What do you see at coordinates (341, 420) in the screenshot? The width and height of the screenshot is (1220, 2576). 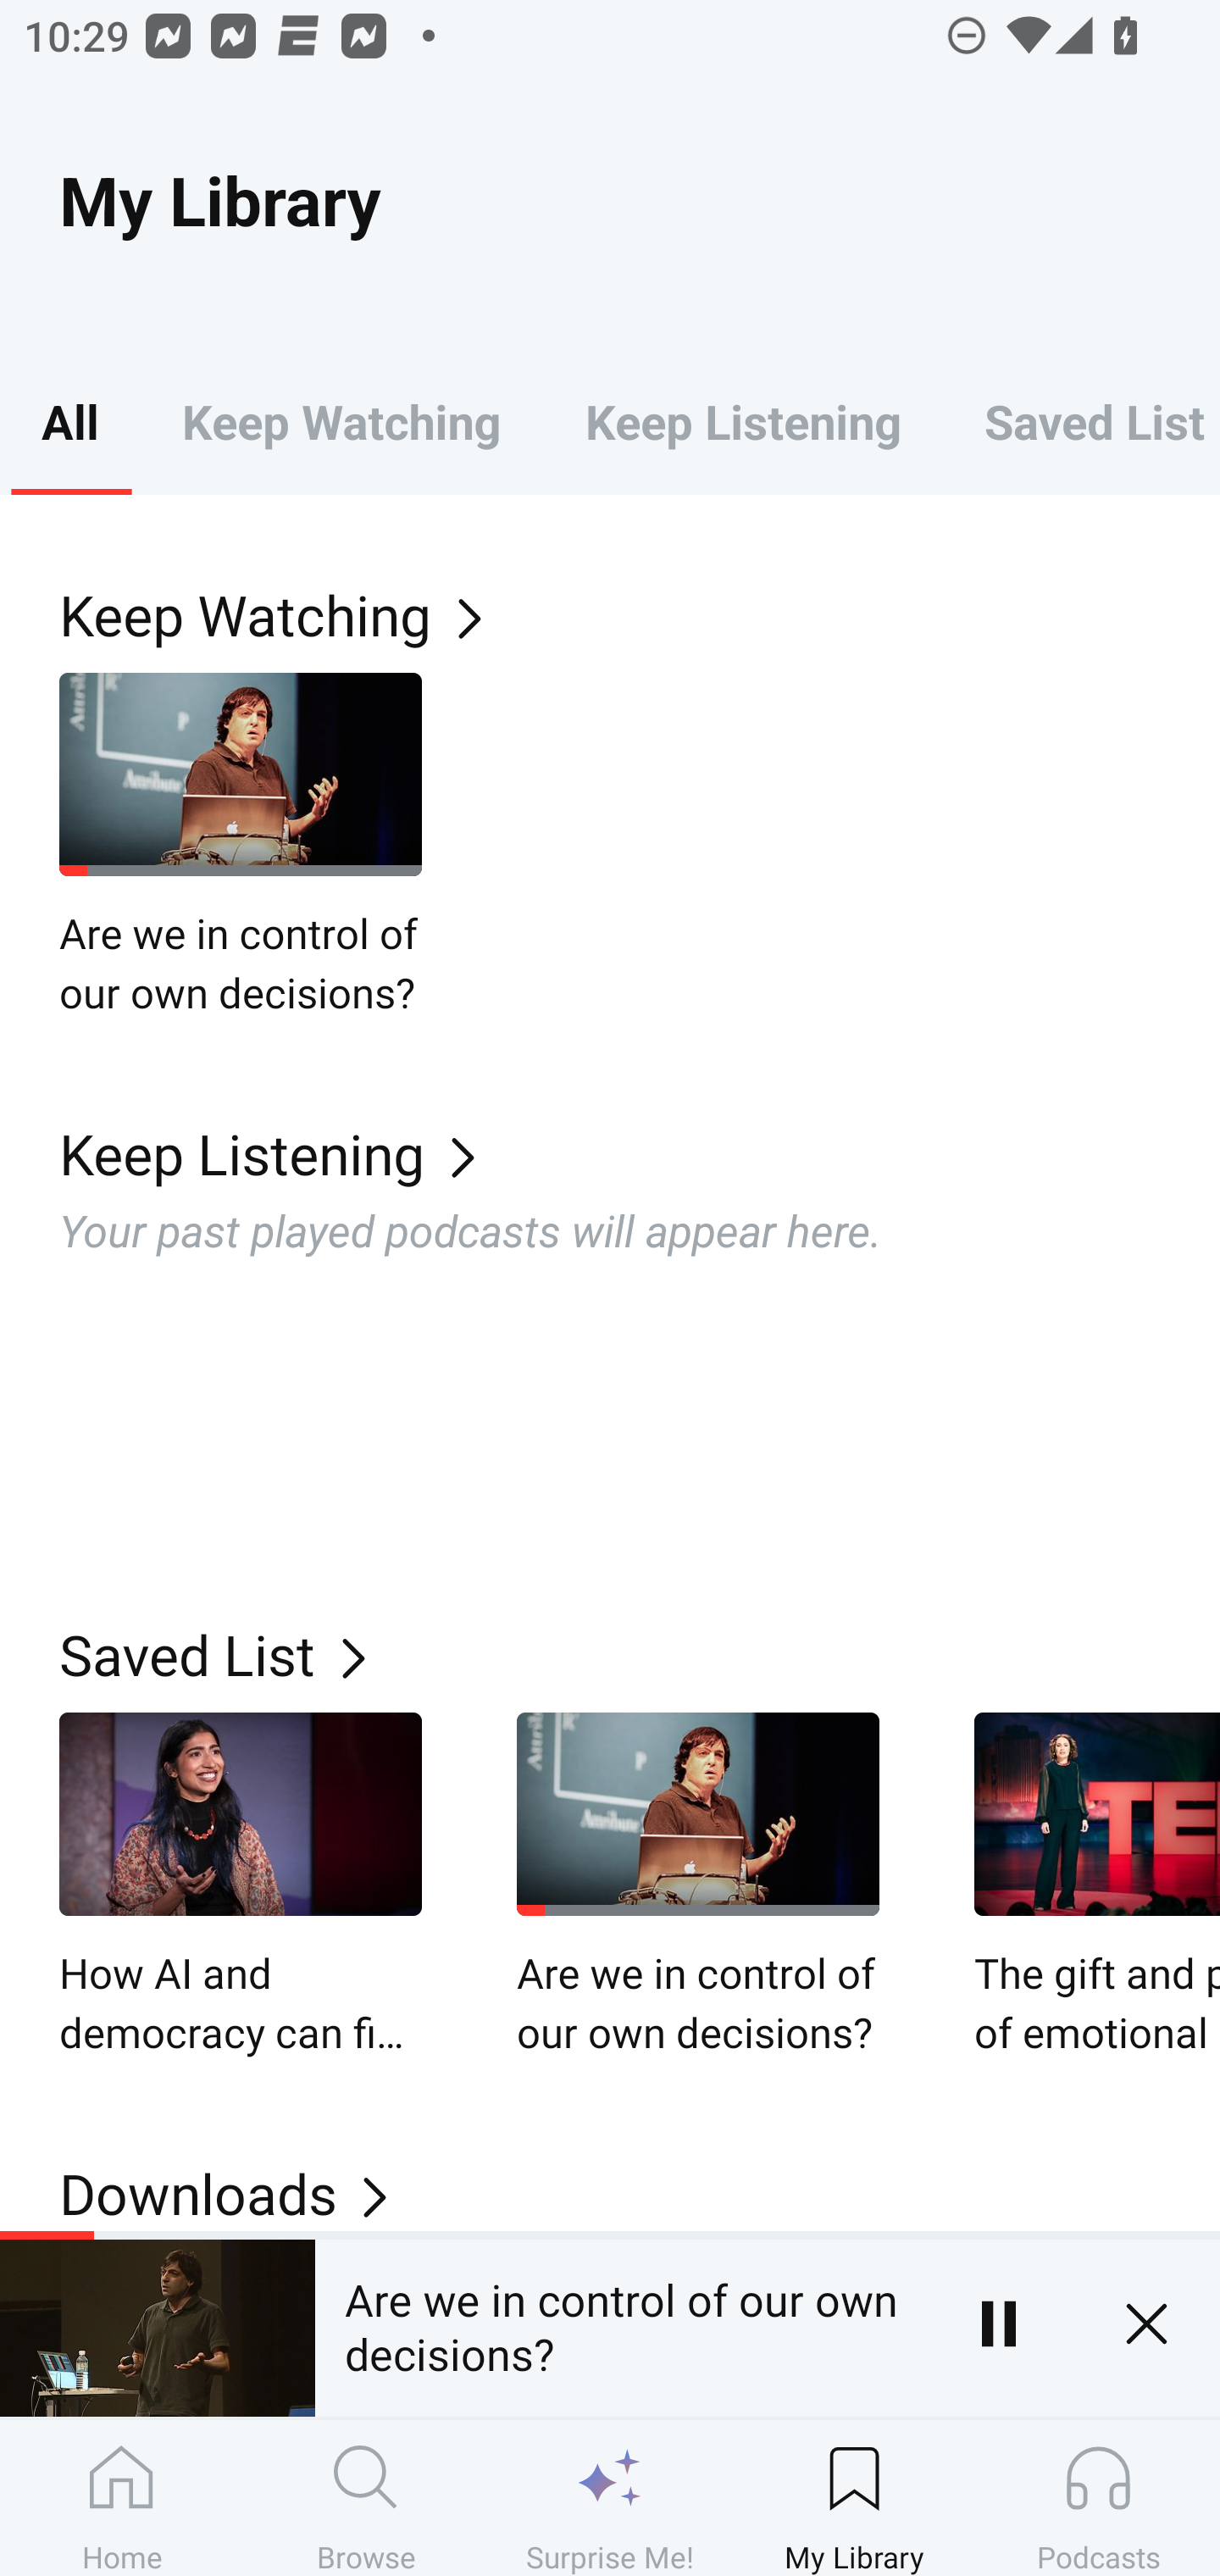 I see `Keep Watching` at bounding box center [341, 420].